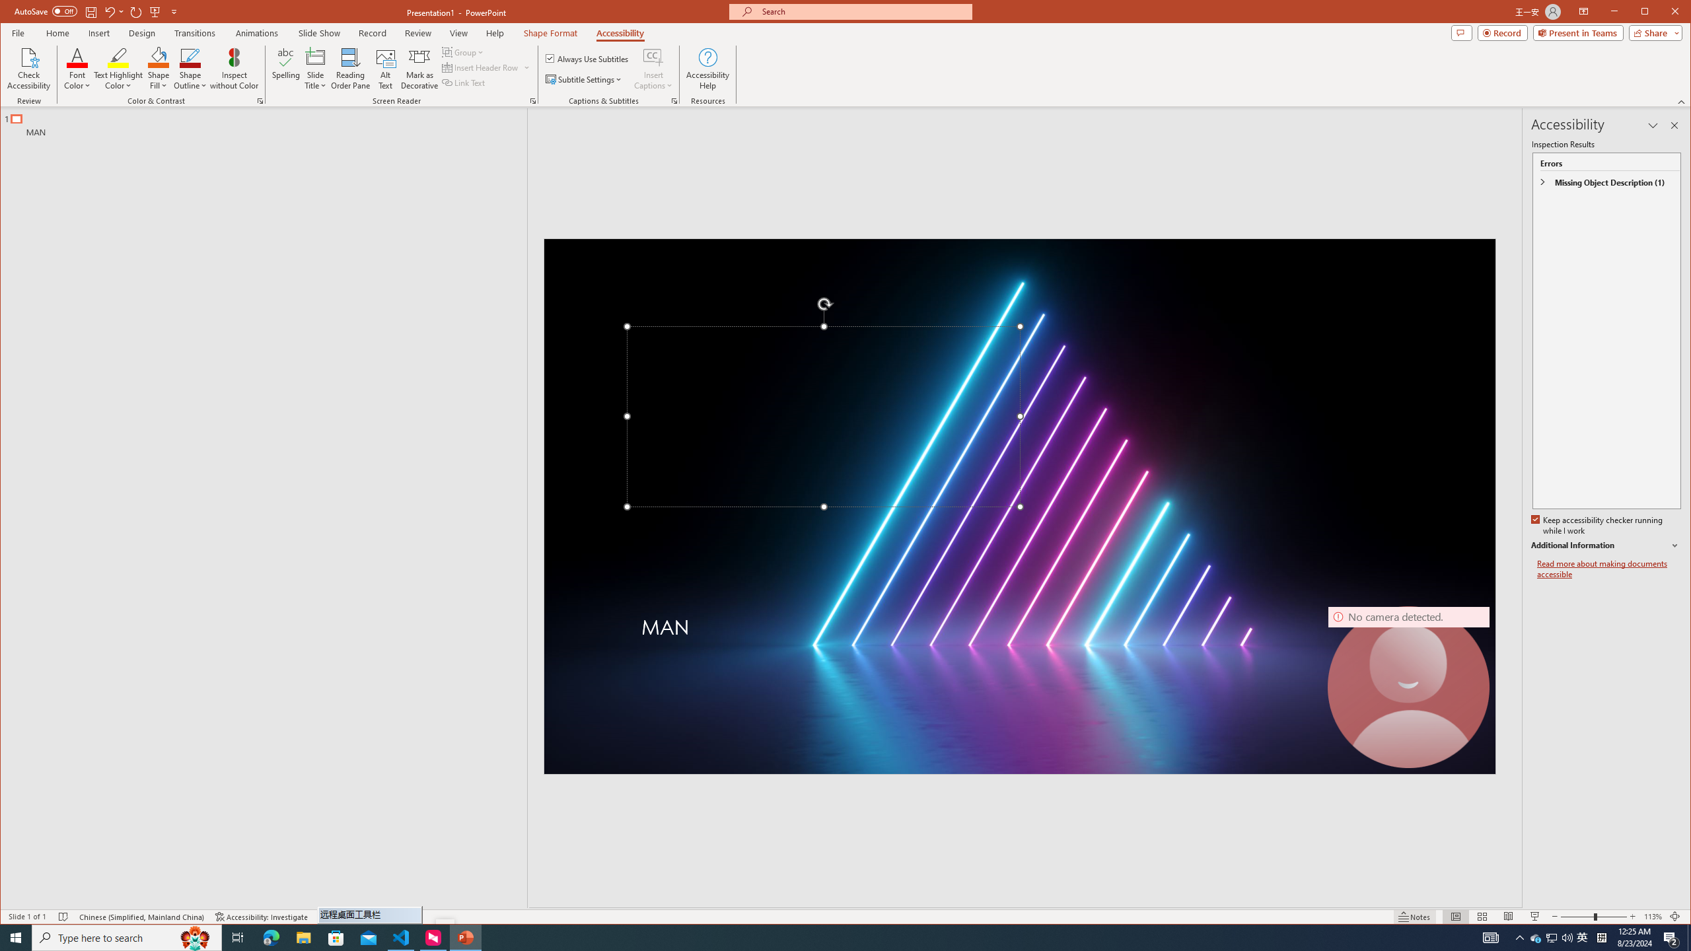 The width and height of the screenshot is (1691, 951). Describe the element at coordinates (653, 69) in the screenshot. I see `Insert Captions` at that location.